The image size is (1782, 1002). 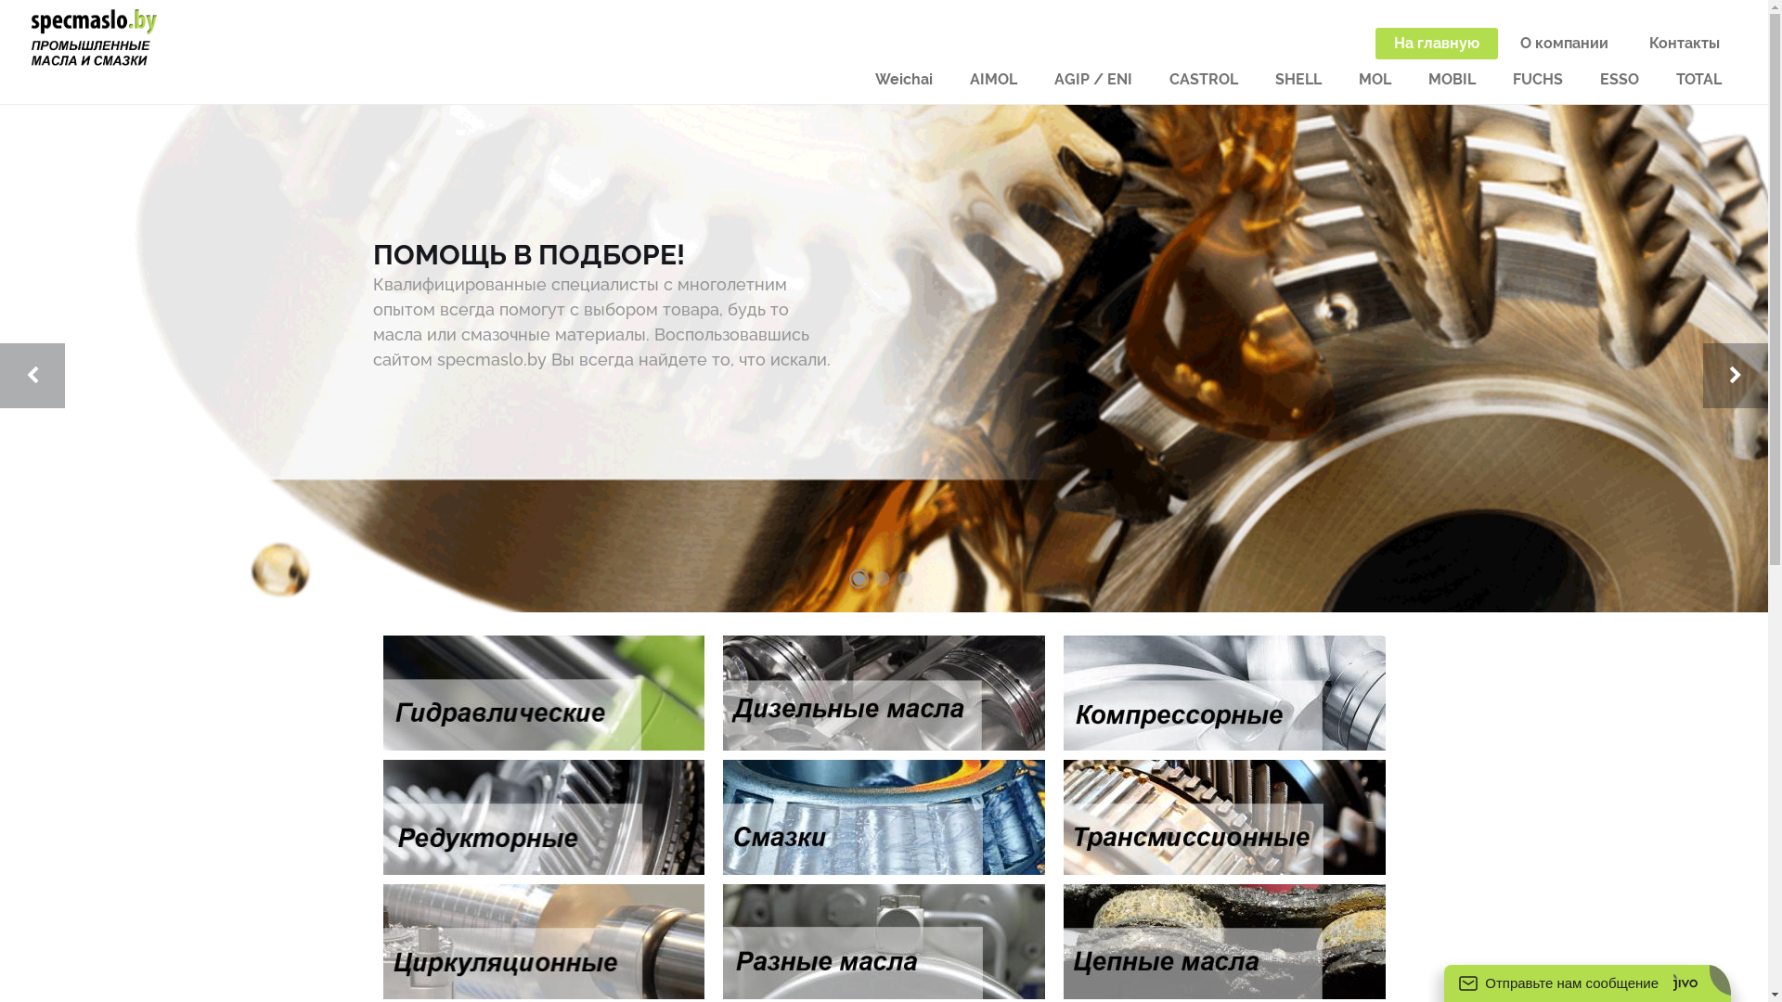 I want to click on MOBIL, so click(x=1452, y=80).